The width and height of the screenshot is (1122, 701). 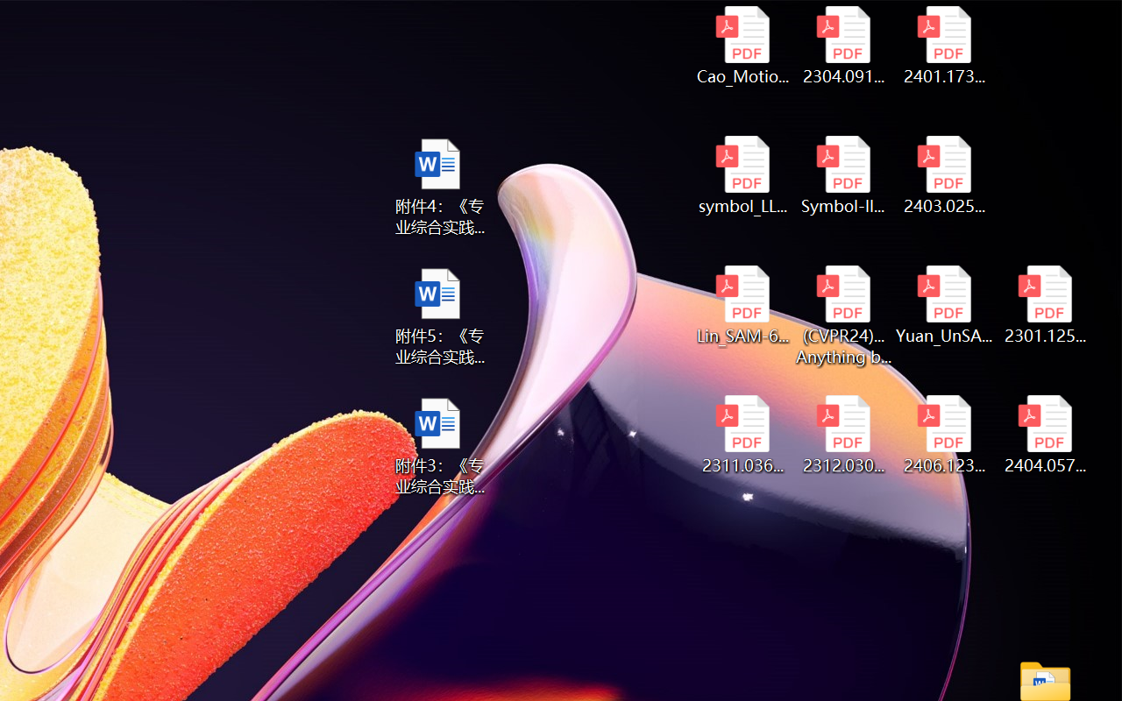 What do you see at coordinates (742, 175) in the screenshot?
I see `symbol_LLM.pdf` at bounding box center [742, 175].